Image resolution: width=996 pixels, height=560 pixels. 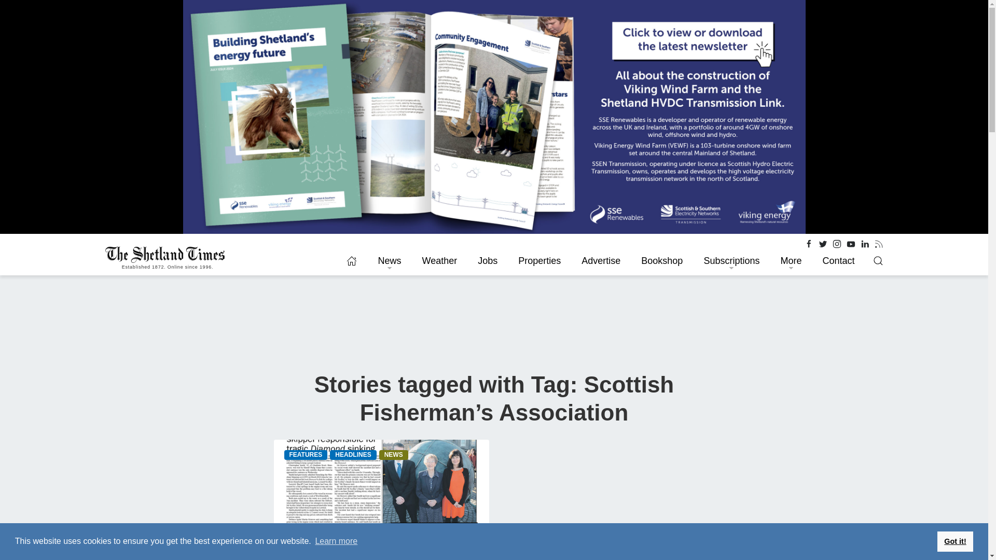 What do you see at coordinates (336, 541) in the screenshot?
I see `Learn more` at bounding box center [336, 541].